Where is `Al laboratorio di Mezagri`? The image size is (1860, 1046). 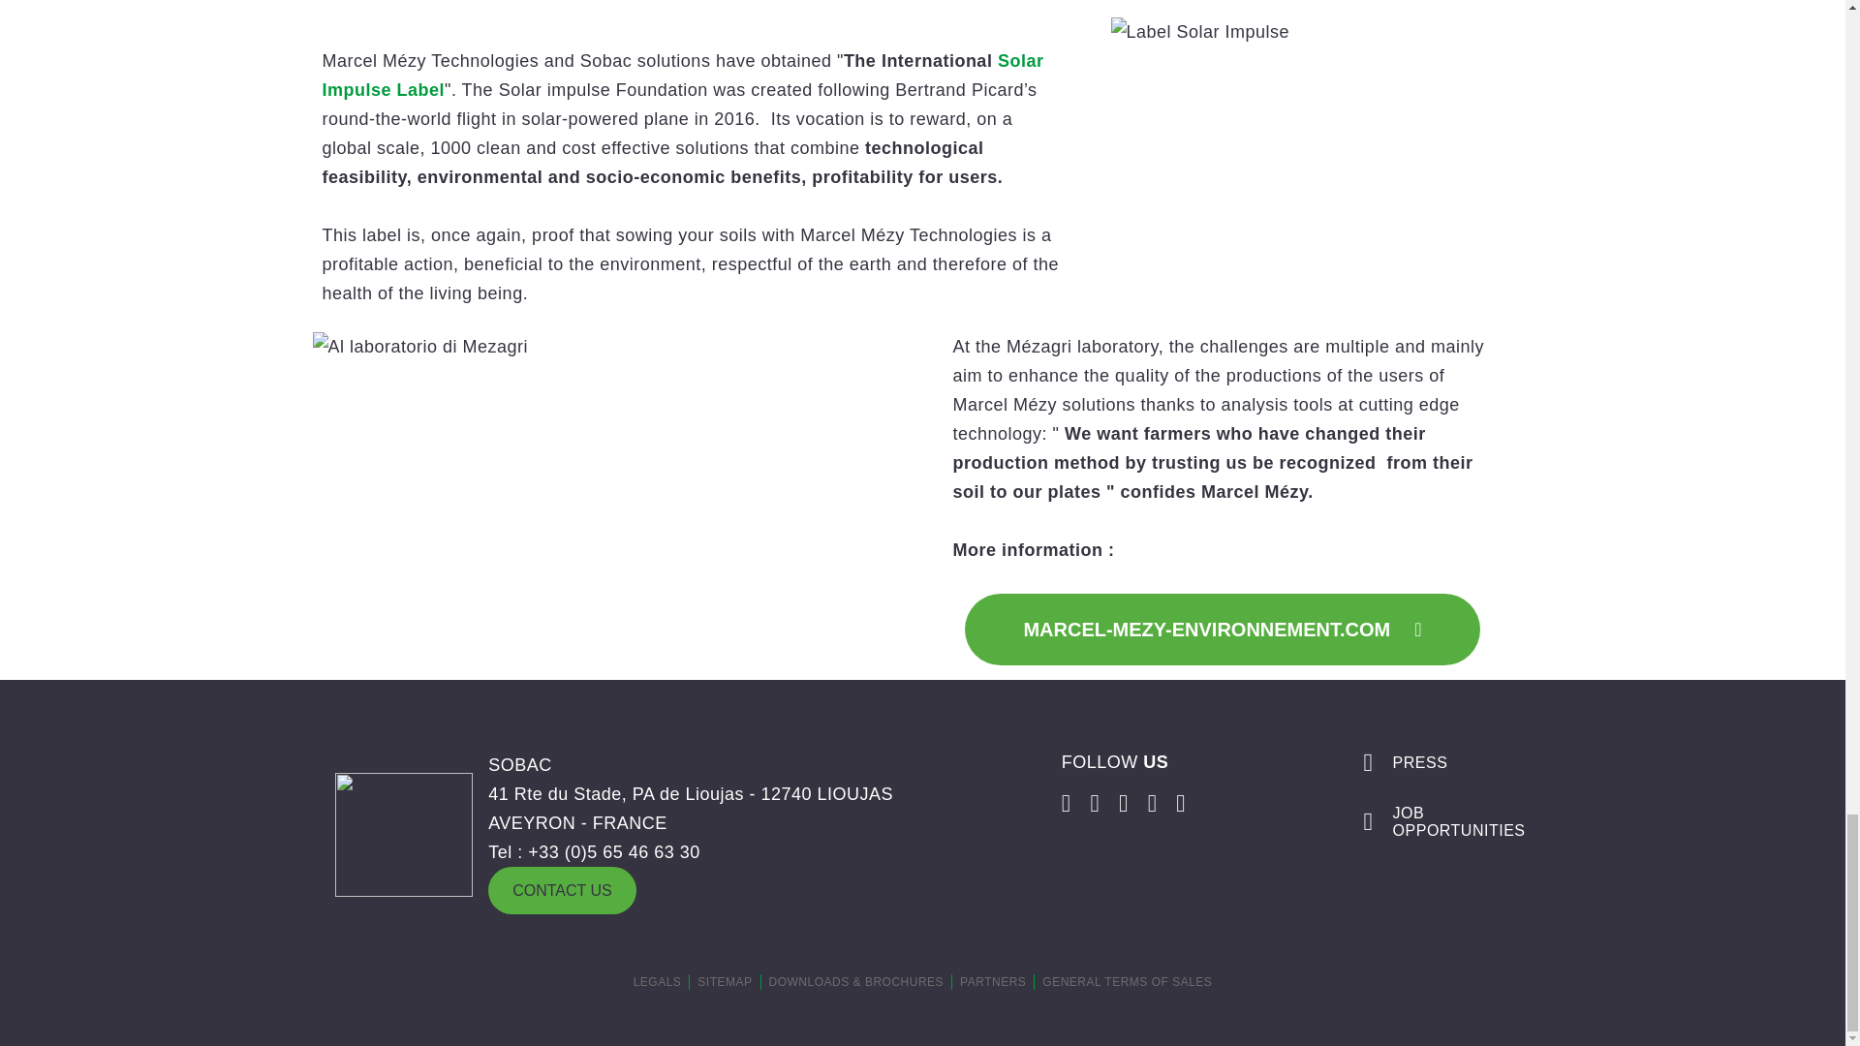
Al laboratorio di Mezagri is located at coordinates (420, 347).